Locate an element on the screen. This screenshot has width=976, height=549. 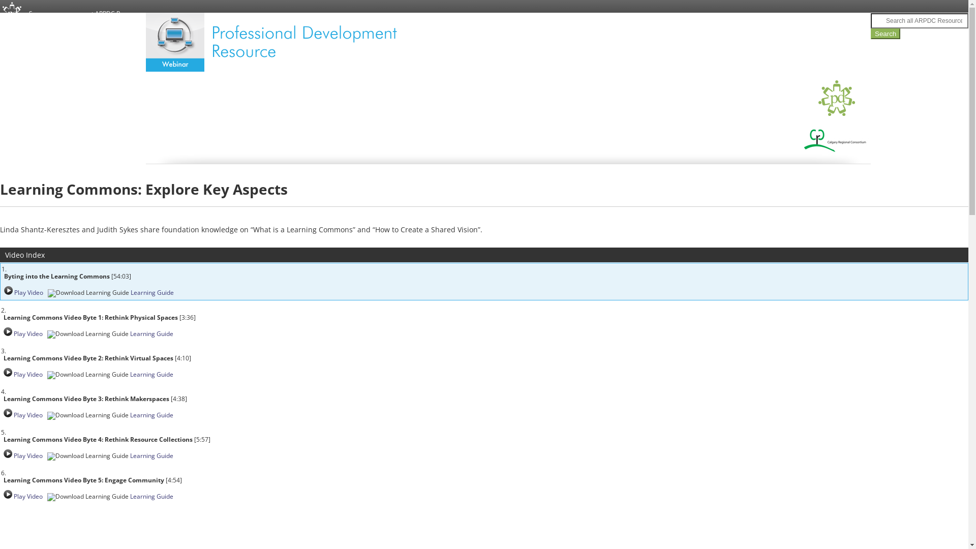
Play Video is located at coordinates (8, 372).